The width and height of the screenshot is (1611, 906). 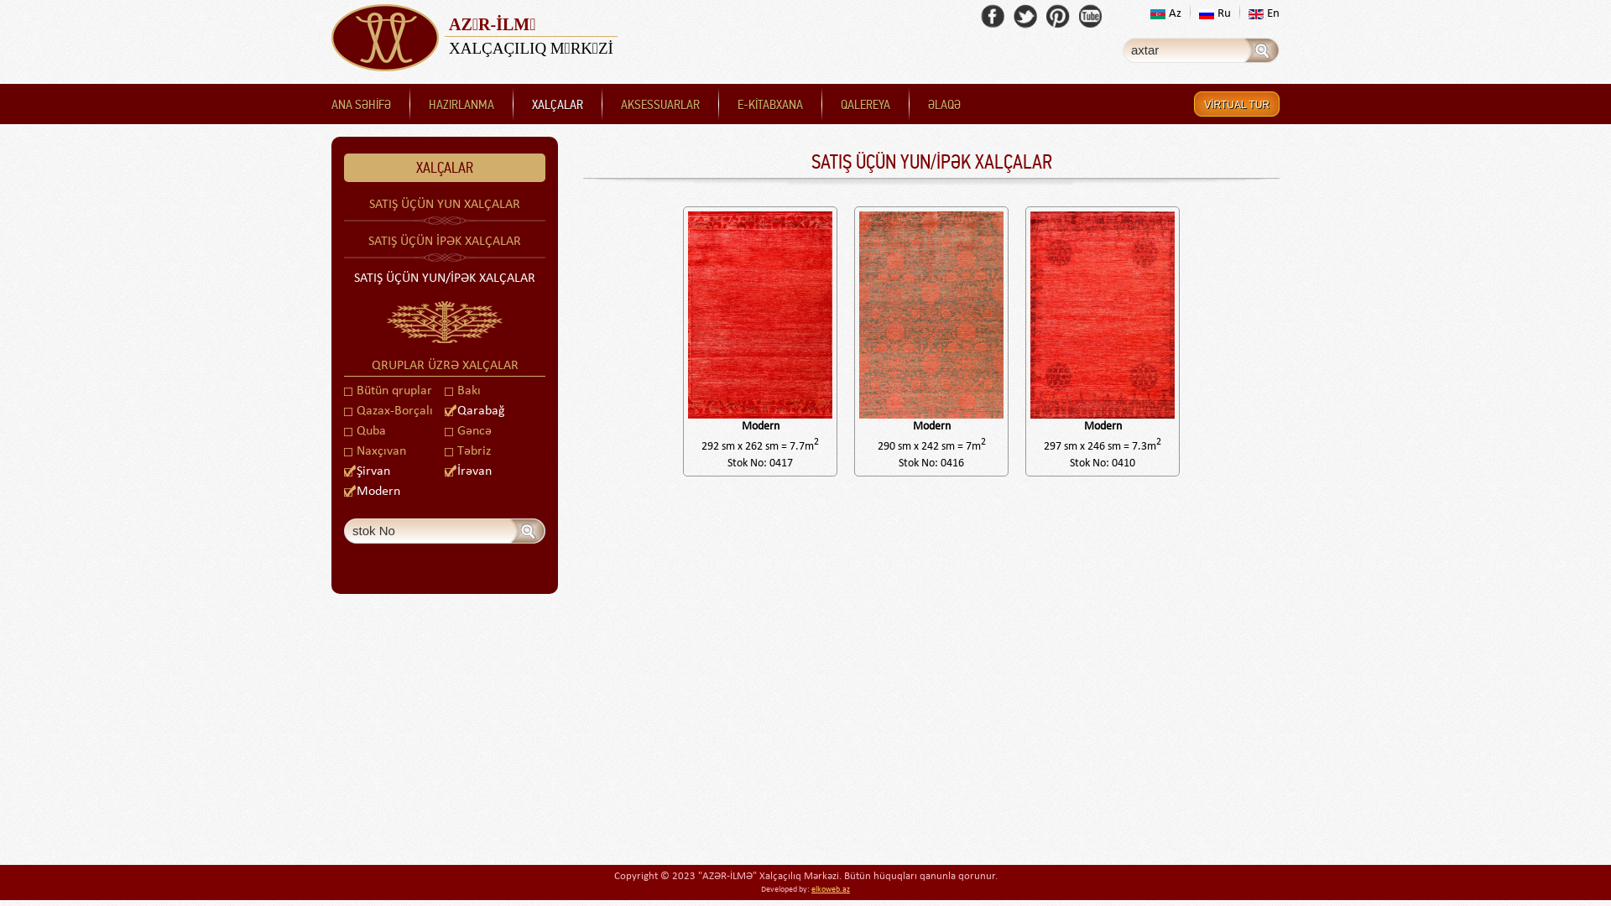 What do you see at coordinates (365, 431) in the screenshot?
I see `Quba` at bounding box center [365, 431].